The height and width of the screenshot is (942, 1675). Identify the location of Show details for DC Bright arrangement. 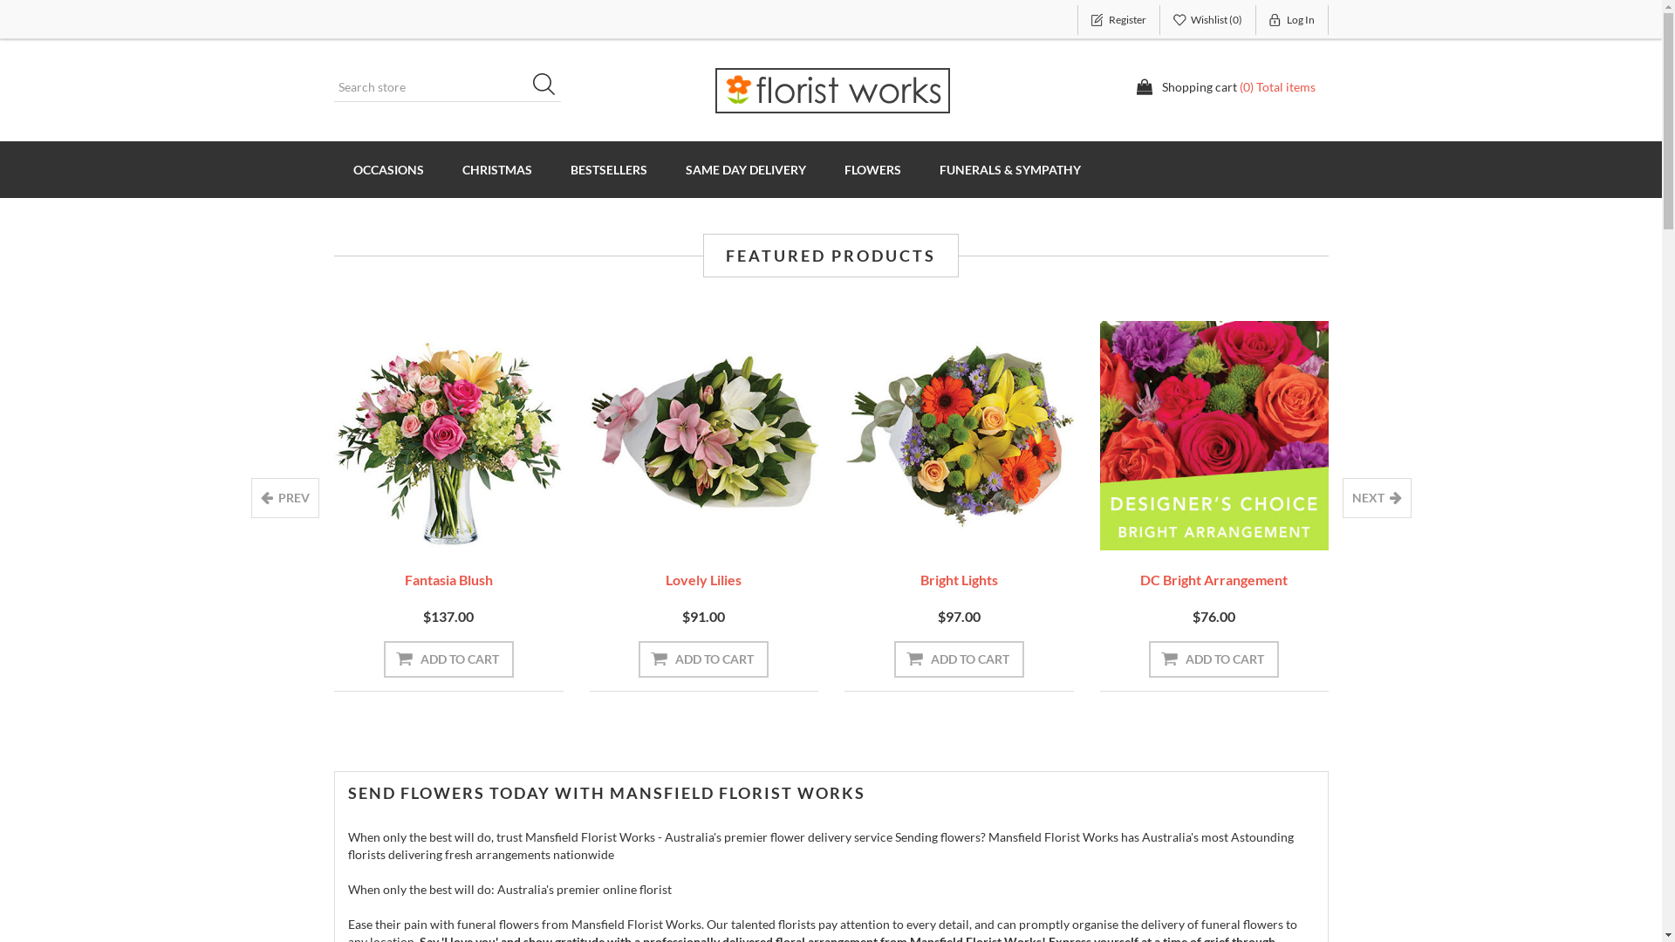
(1214, 436).